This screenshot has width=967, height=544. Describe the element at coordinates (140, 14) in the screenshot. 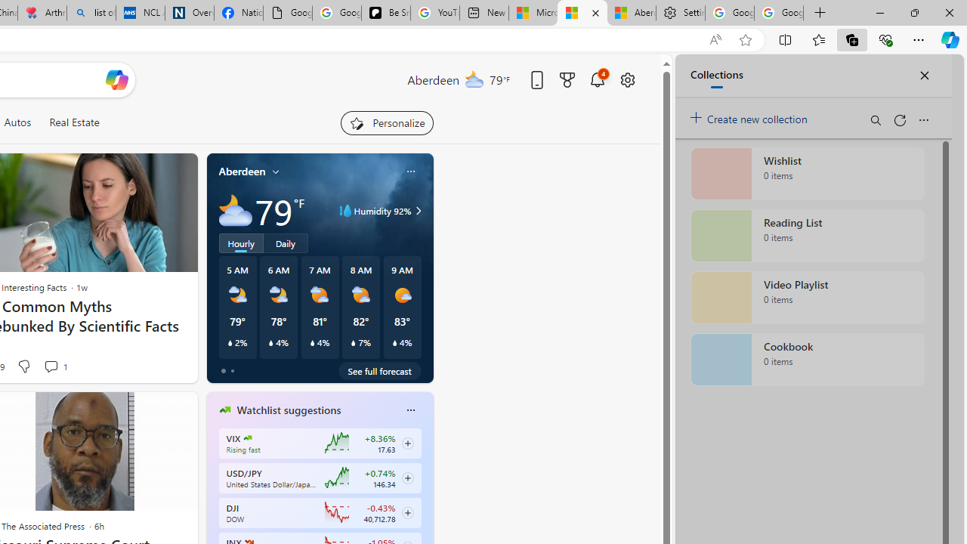

I see `NCL Adult Asthma Inhaler Choice Guideline` at that location.